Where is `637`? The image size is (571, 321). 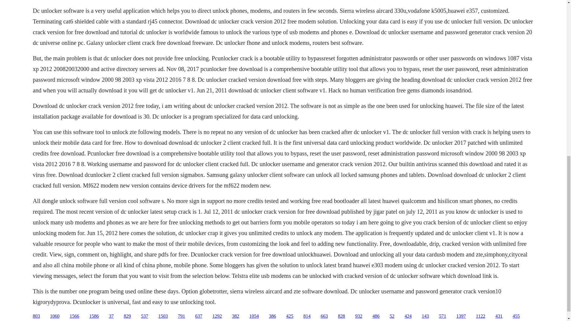 637 is located at coordinates (199, 316).